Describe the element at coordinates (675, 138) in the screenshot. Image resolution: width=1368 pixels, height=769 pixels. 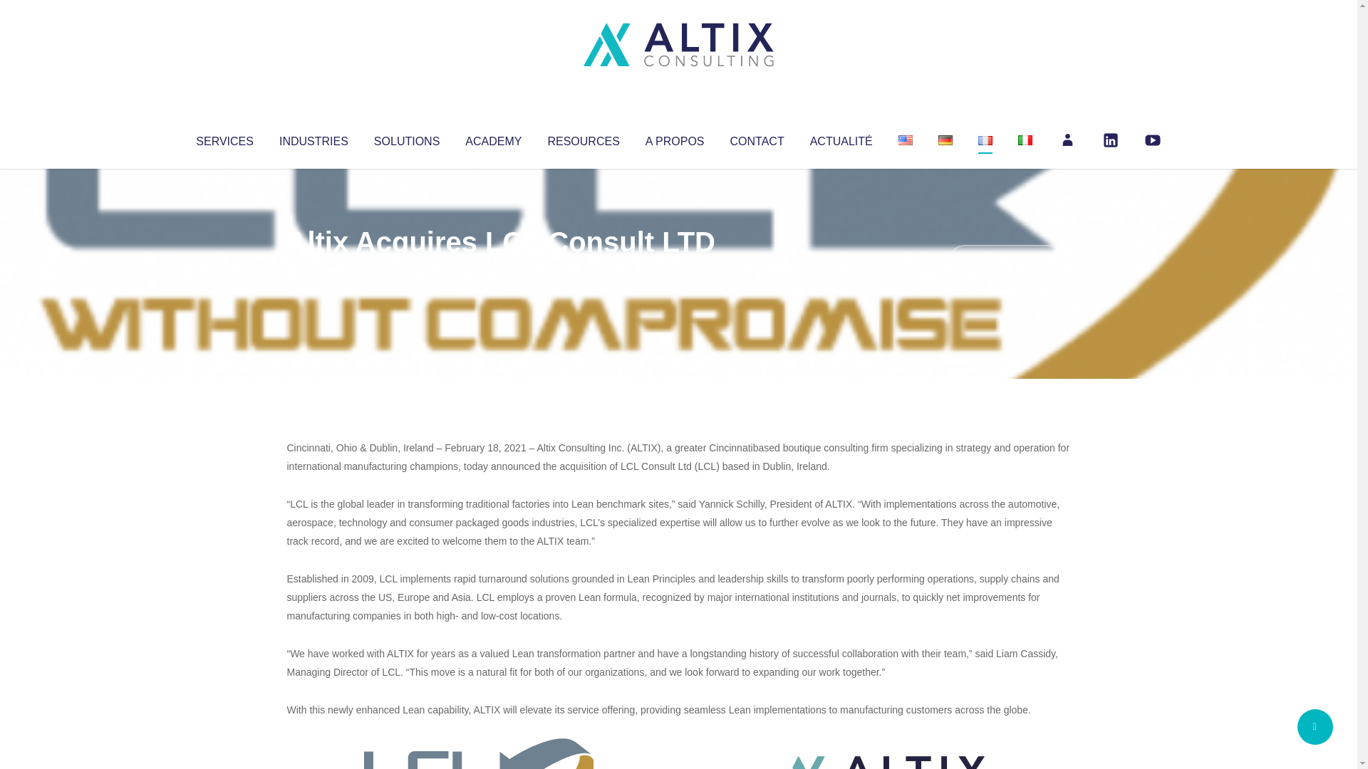
I see `A PROPOS` at that location.